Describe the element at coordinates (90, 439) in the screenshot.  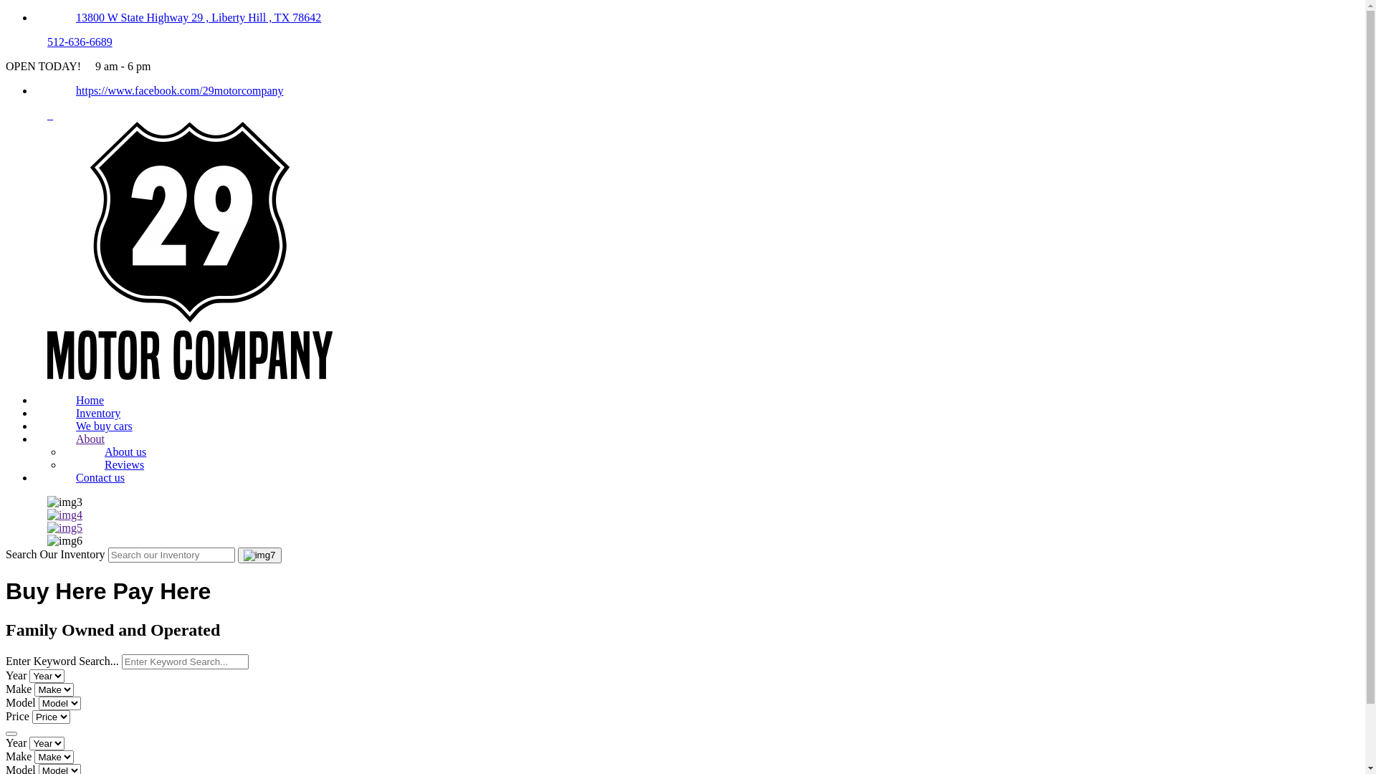
I see `About` at that location.